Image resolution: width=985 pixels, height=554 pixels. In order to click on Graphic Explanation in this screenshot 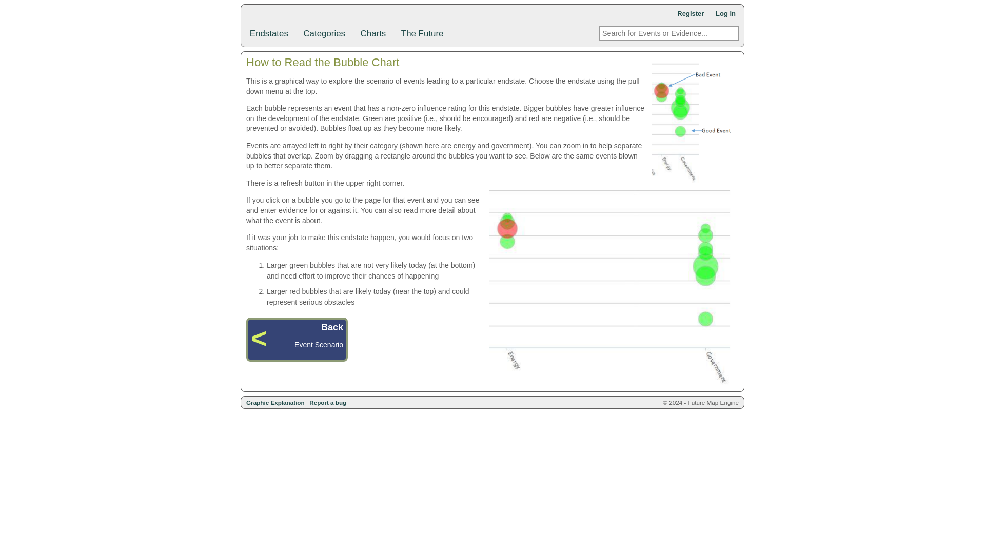, I will do `click(275, 402)`.